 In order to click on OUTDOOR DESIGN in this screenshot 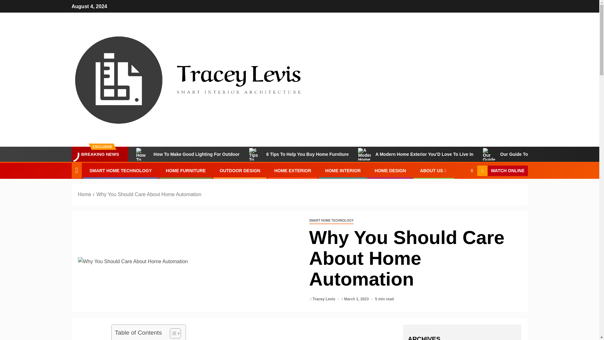, I will do `click(240, 170)`.